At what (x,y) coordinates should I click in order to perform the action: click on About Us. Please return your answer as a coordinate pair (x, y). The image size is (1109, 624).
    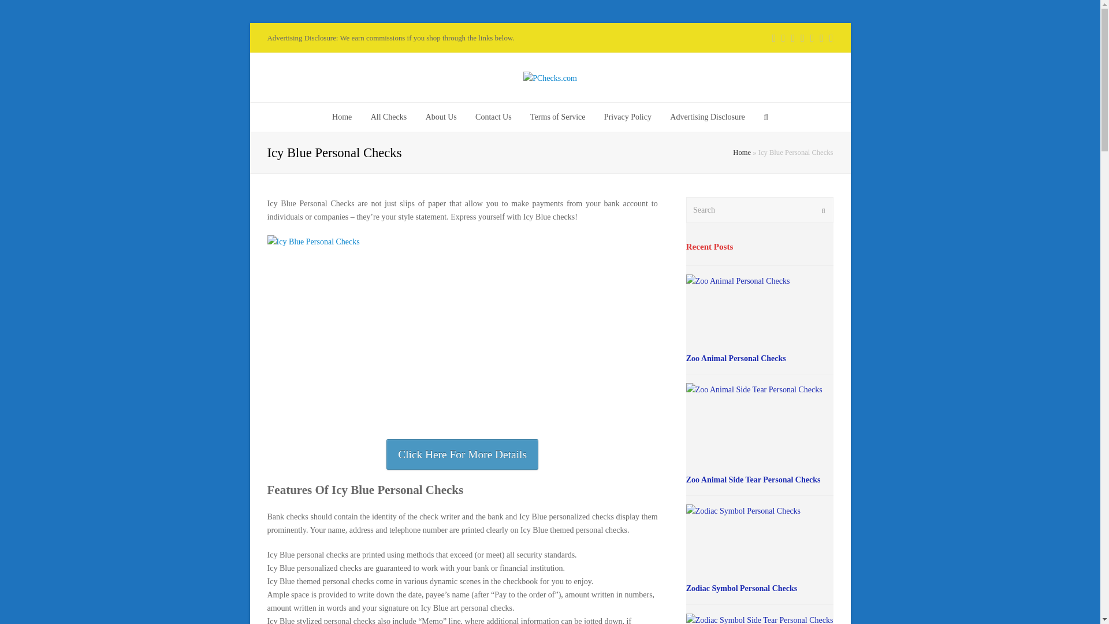
    Looking at the image, I should click on (441, 117).